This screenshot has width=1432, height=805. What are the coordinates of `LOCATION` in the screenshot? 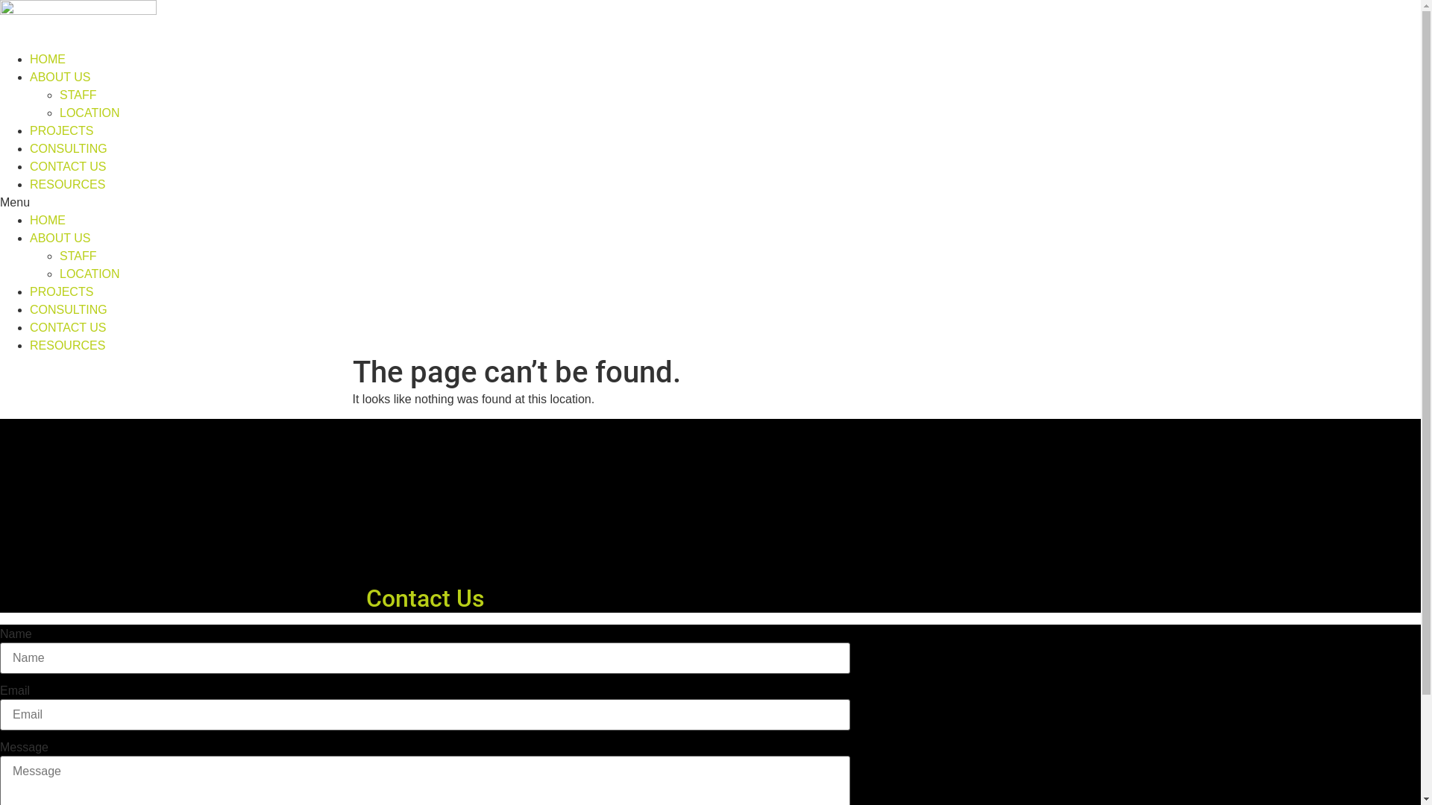 It's located at (89, 113).